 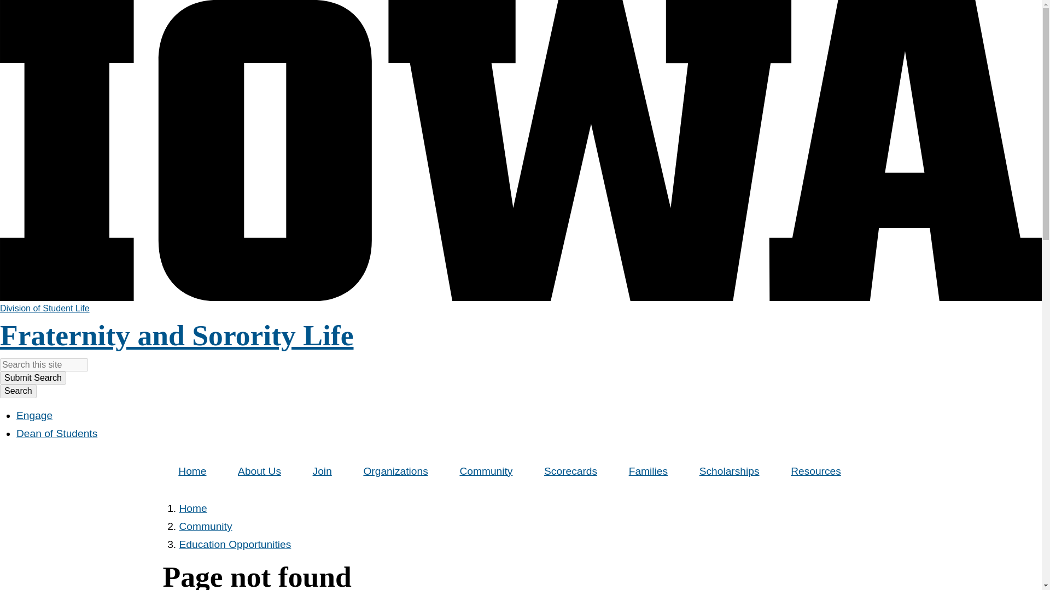 What do you see at coordinates (45, 308) in the screenshot?
I see `Division of Student Life` at bounding box center [45, 308].